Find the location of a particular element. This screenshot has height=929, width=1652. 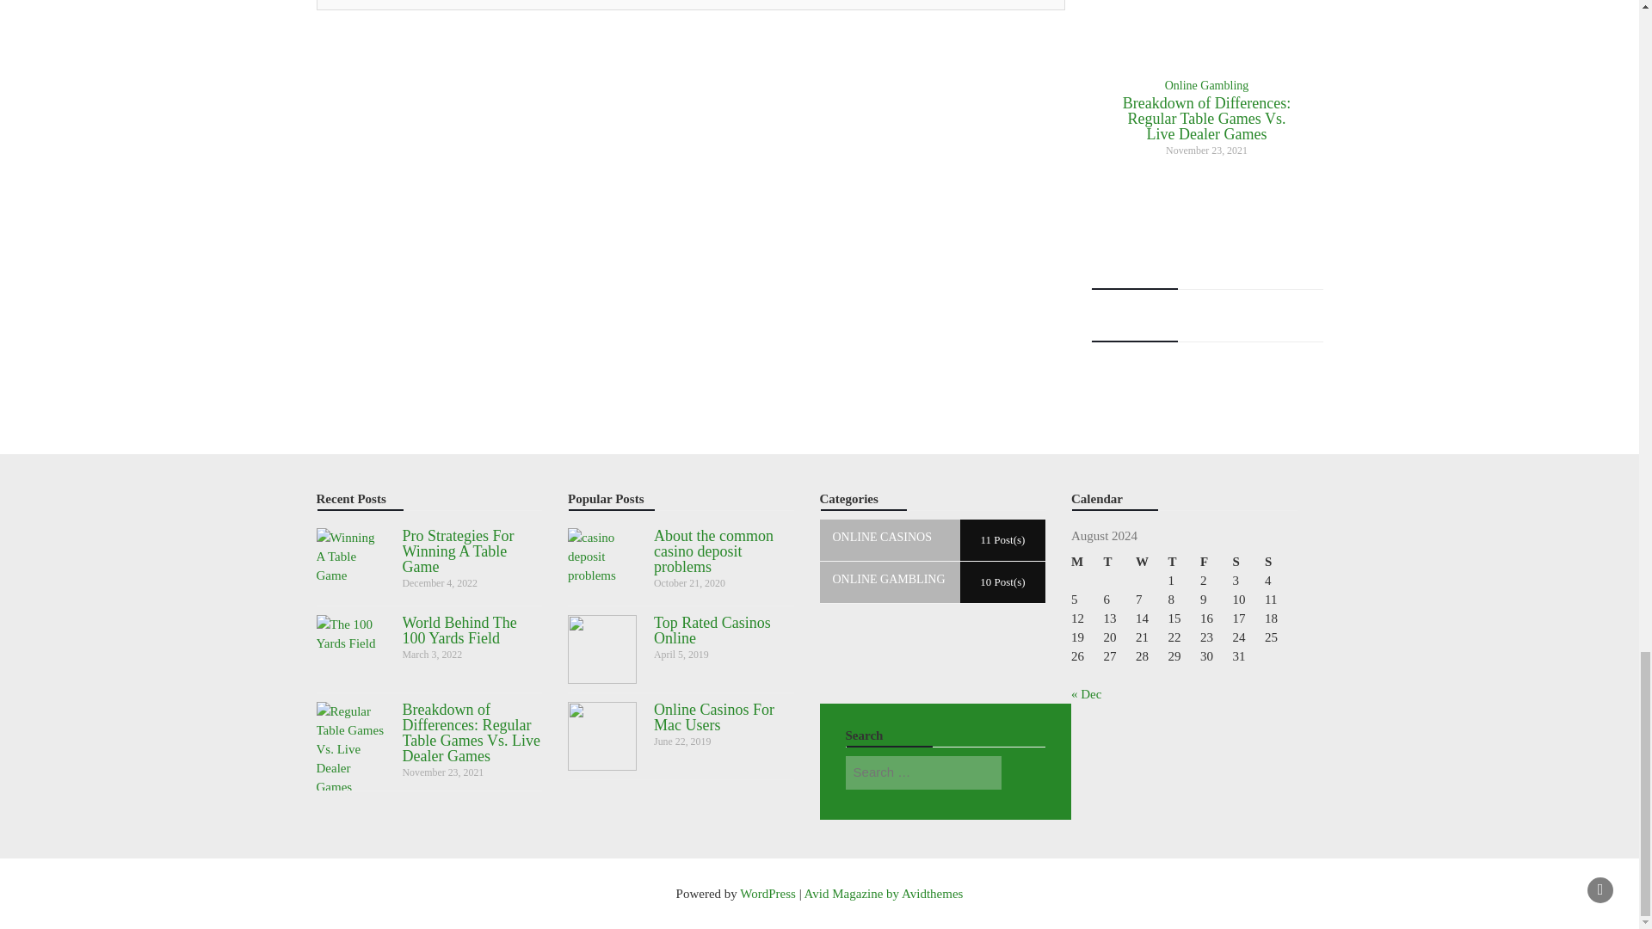

Search is located at coordinates (1023, 772).